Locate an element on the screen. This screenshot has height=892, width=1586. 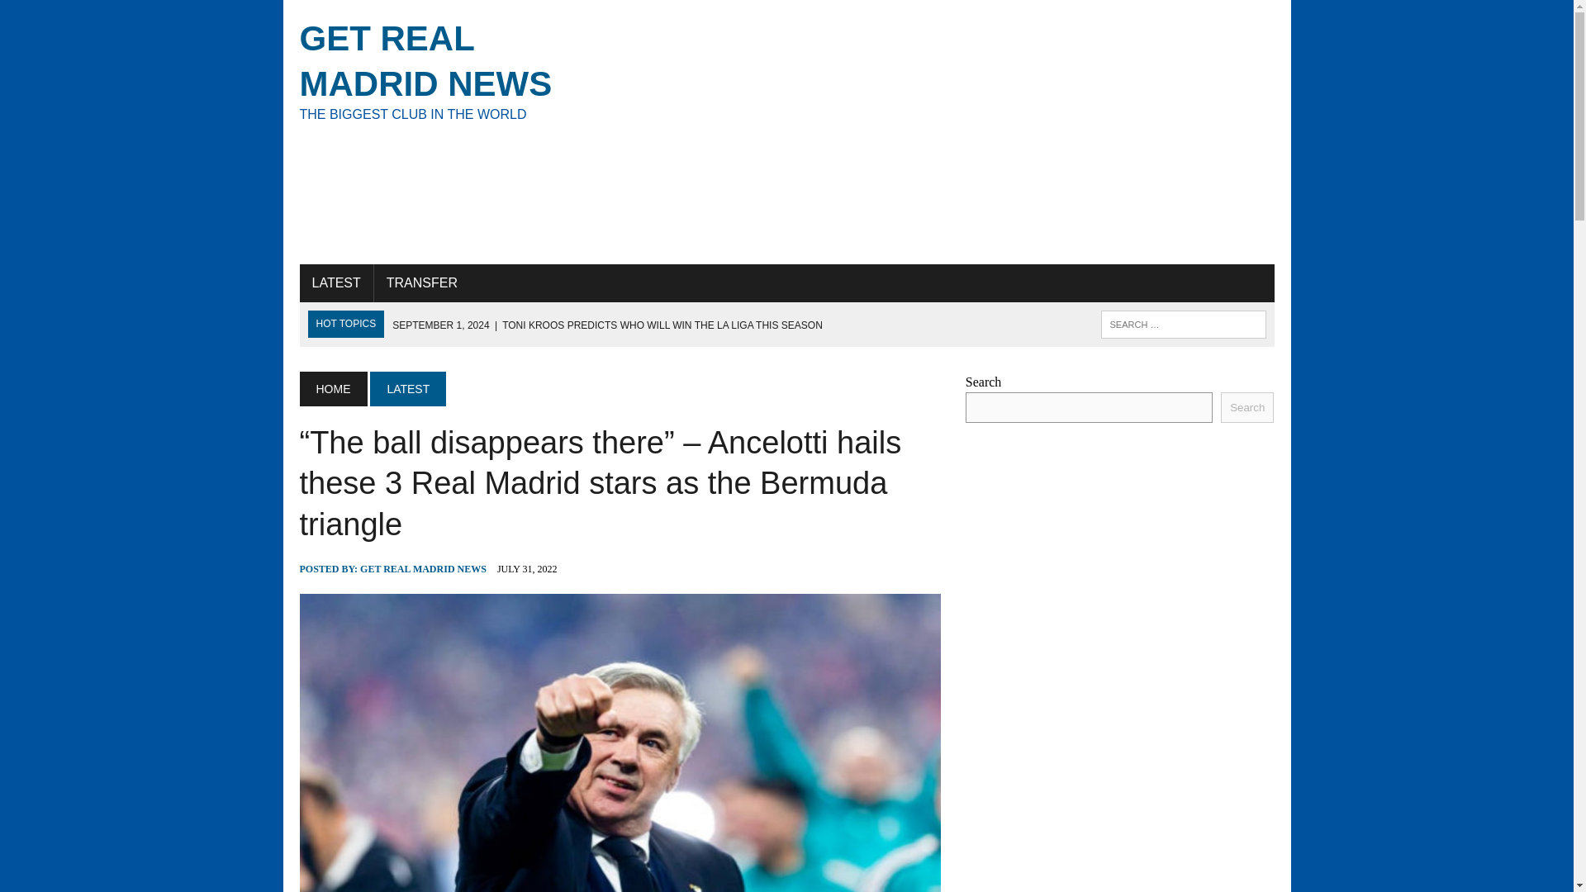
TRANSFER is located at coordinates (607, 325).